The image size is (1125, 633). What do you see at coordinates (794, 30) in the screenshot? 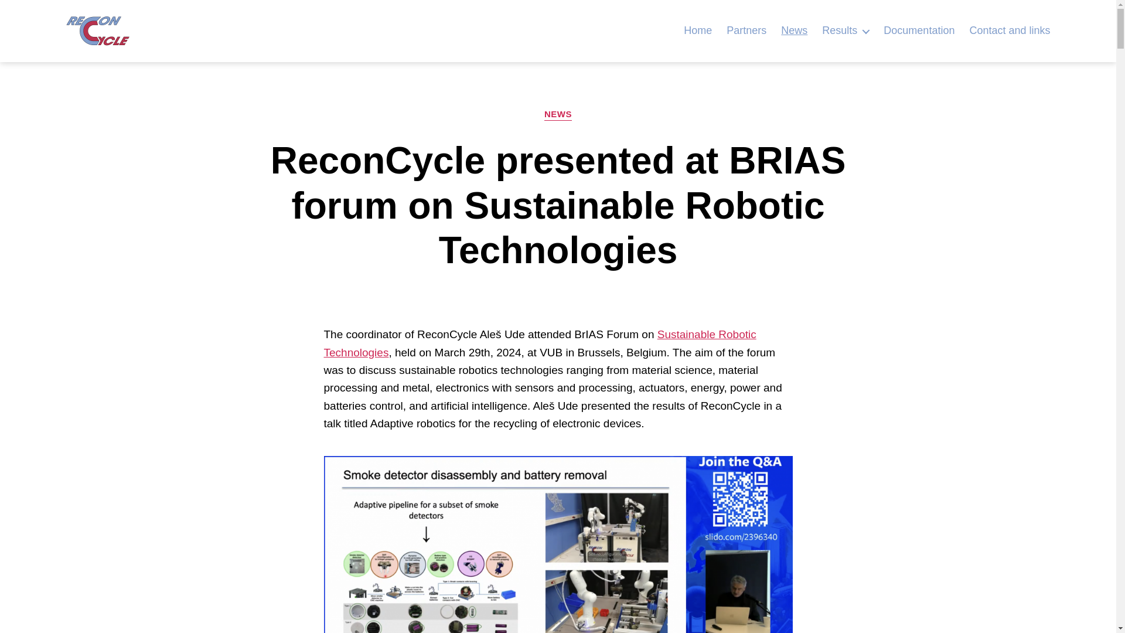
I see `News` at bounding box center [794, 30].